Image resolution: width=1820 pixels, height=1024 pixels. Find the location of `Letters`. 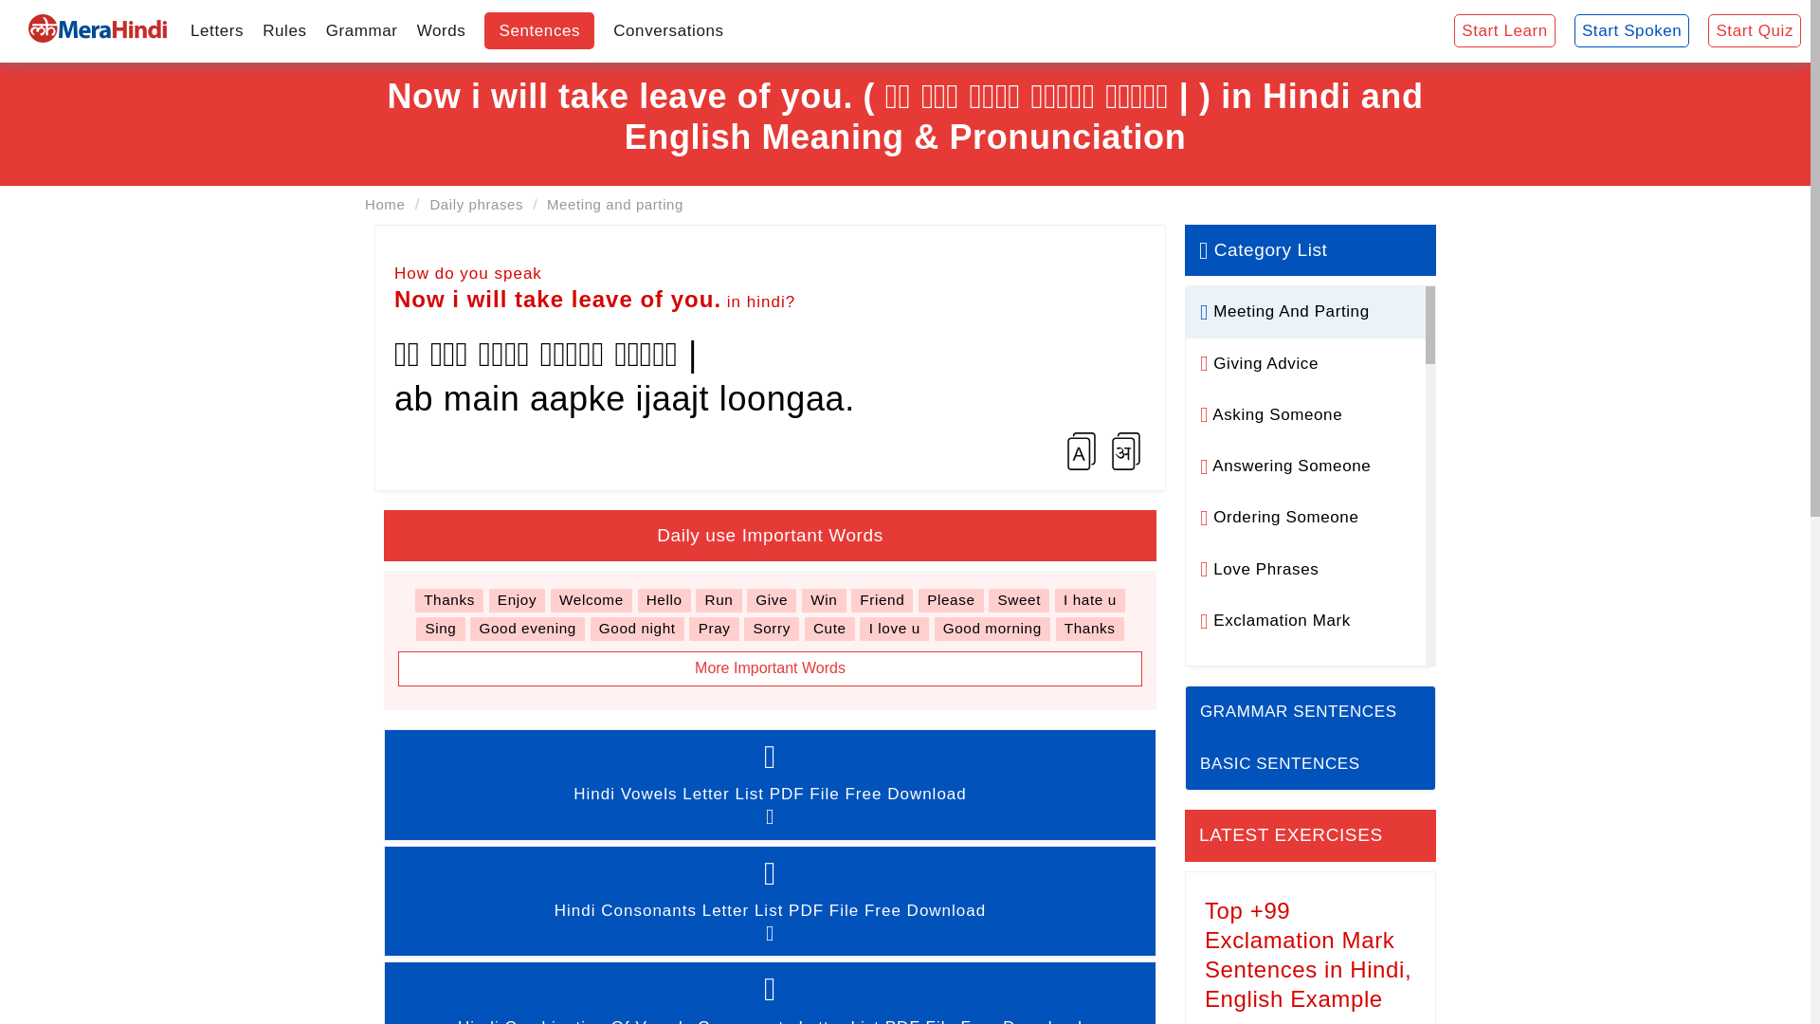

Letters is located at coordinates (216, 30).